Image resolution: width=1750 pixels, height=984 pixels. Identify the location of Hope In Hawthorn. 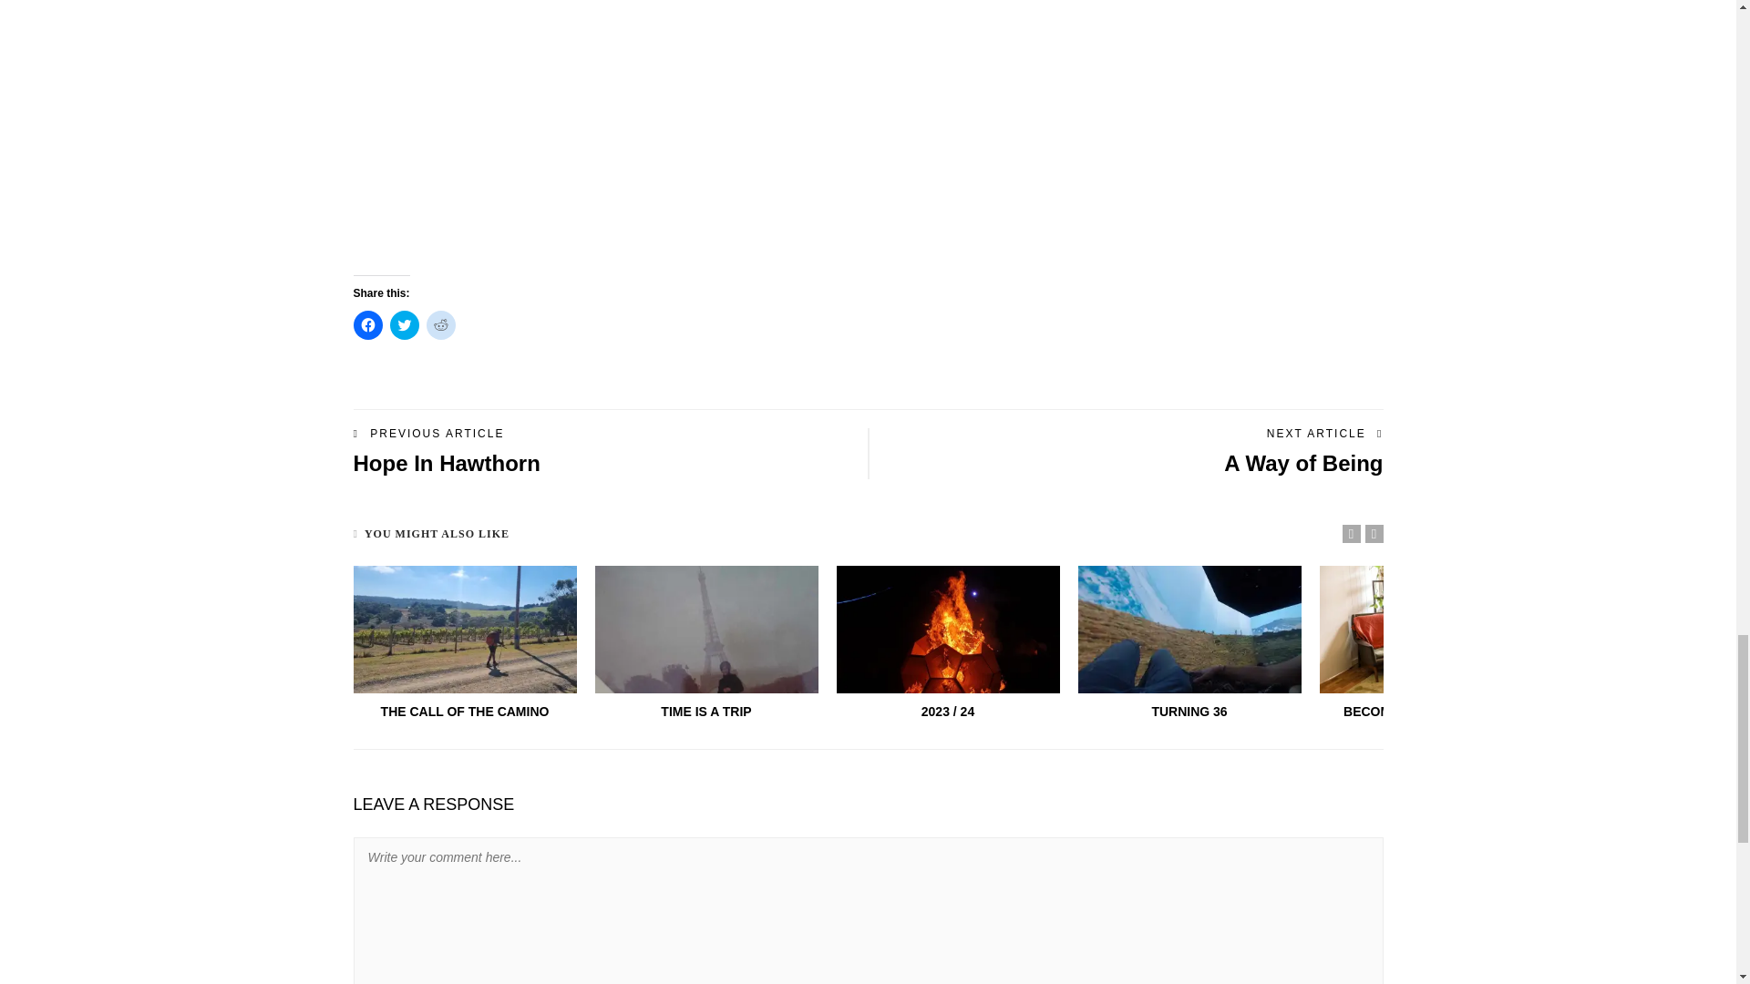
(447, 463).